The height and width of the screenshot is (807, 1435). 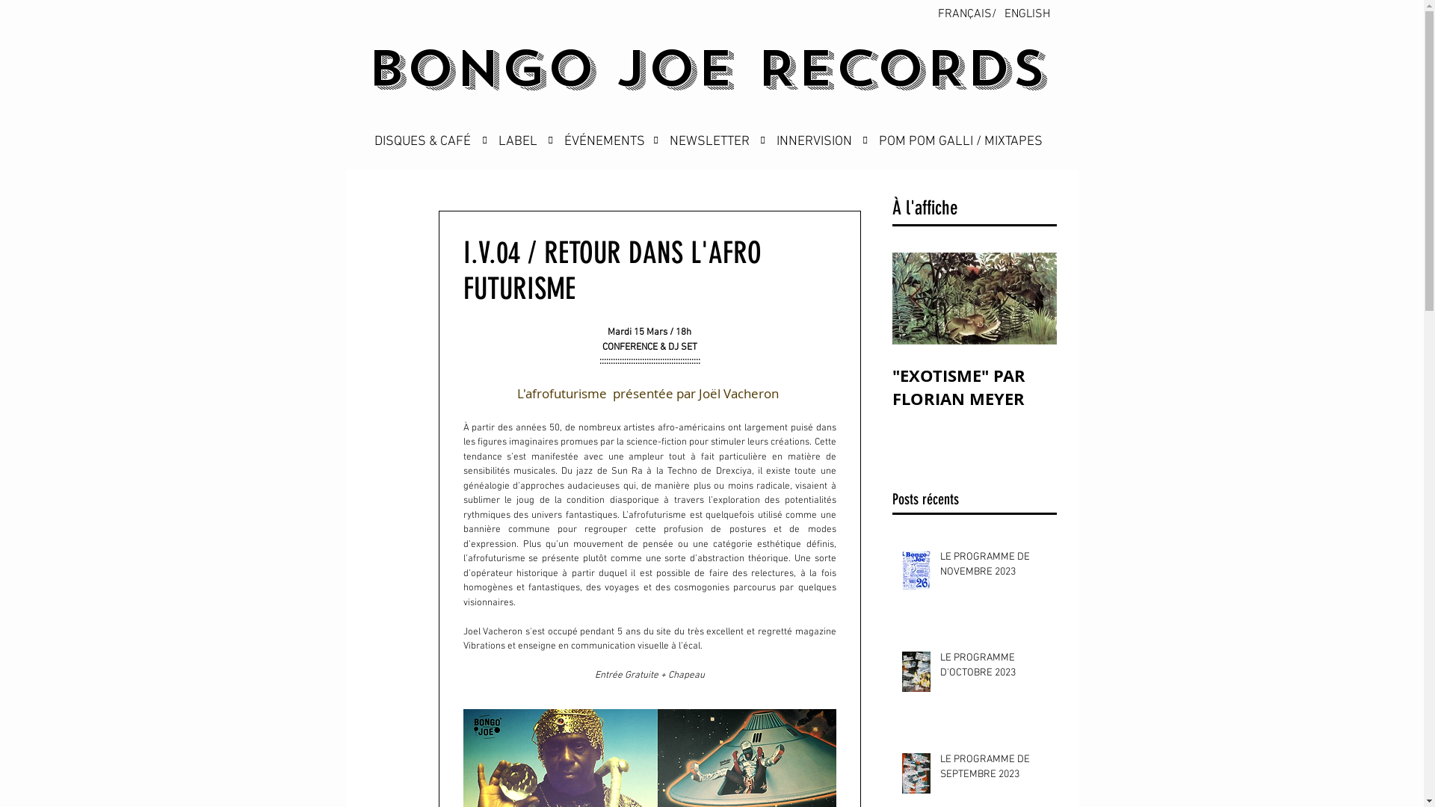 I want to click on LABEL, so click(x=519, y=142).